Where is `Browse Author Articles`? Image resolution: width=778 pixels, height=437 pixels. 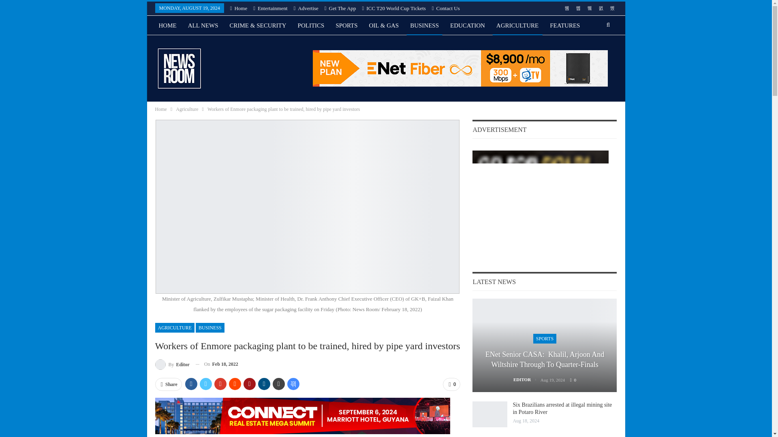
Browse Author Articles is located at coordinates (172, 364).